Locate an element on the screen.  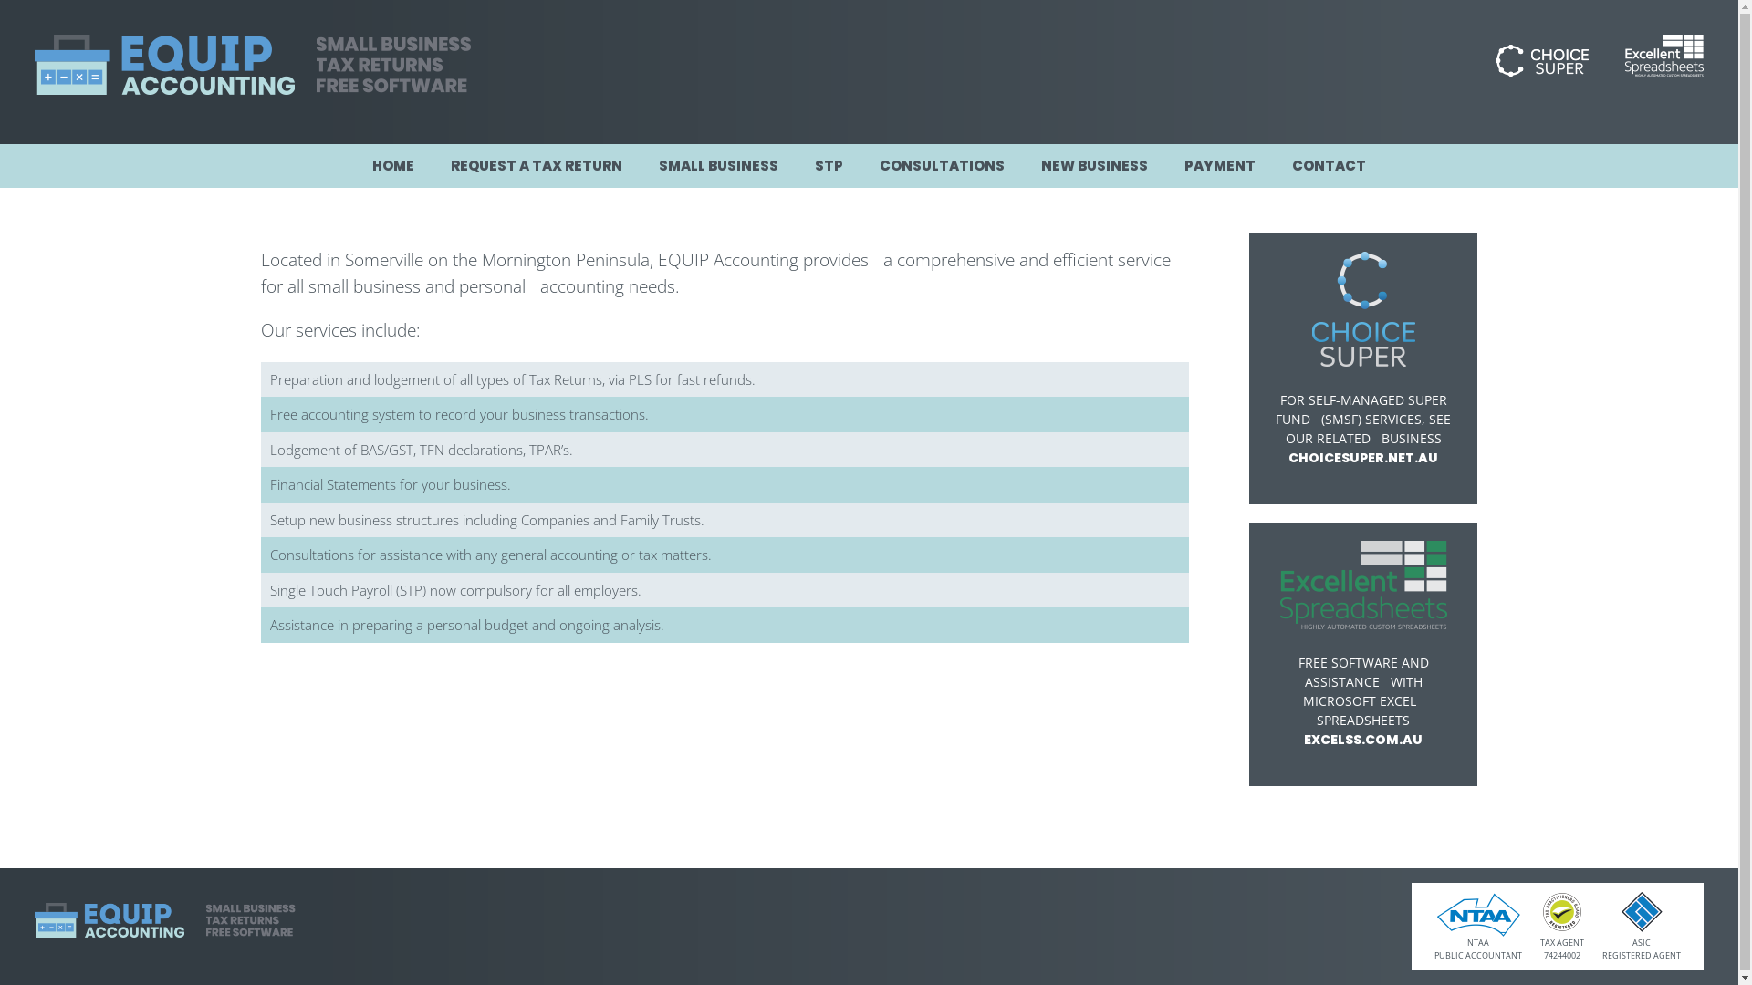
CONTACT is located at coordinates (1329, 166).